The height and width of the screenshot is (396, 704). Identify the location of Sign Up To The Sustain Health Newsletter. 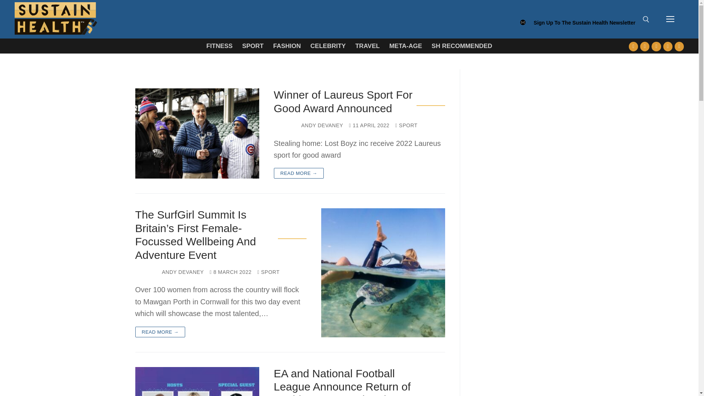
(584, 26).